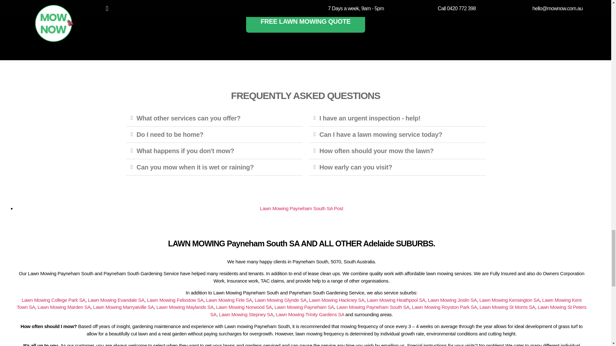 The height and width of the screenshot is (346, 616). What do you see at coordinates (302, 208) in the screenshot?
I see `Lawn Mowing Payneham South SA Post` at bounding box center [302, 208].